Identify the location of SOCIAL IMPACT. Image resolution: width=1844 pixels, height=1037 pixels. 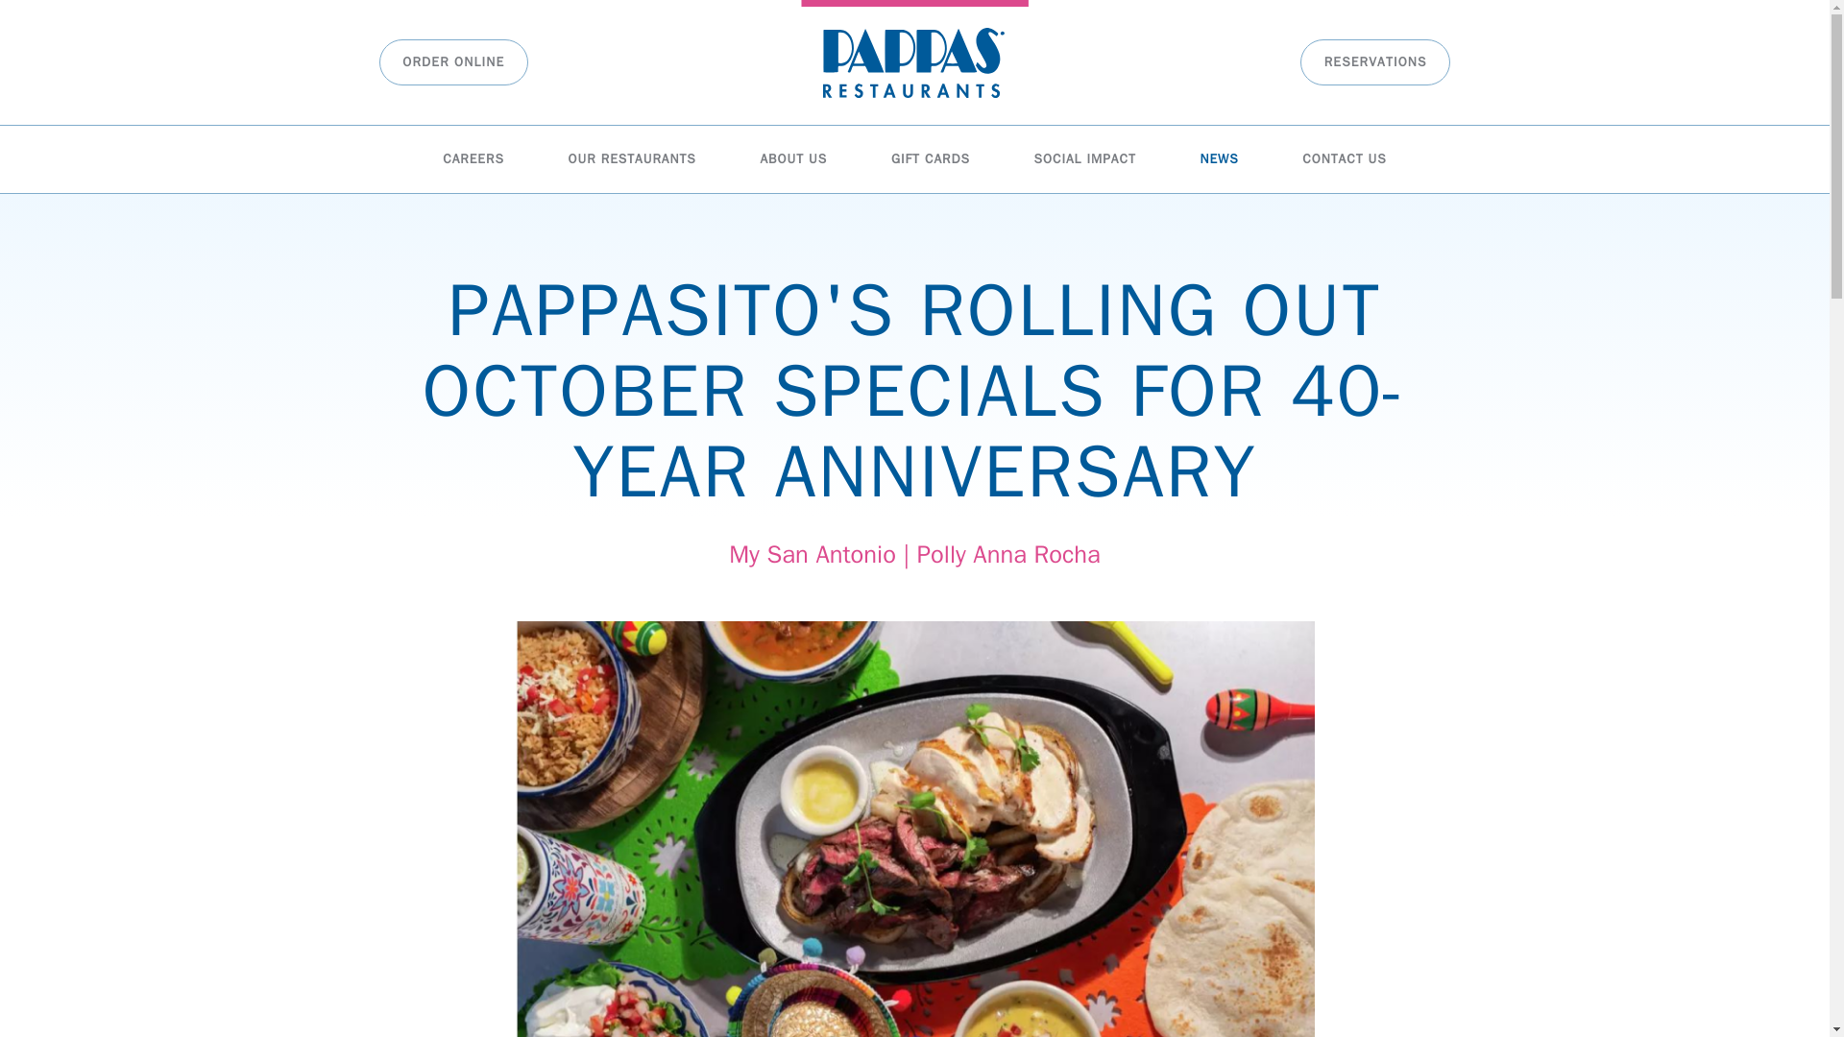
(1085, 157).